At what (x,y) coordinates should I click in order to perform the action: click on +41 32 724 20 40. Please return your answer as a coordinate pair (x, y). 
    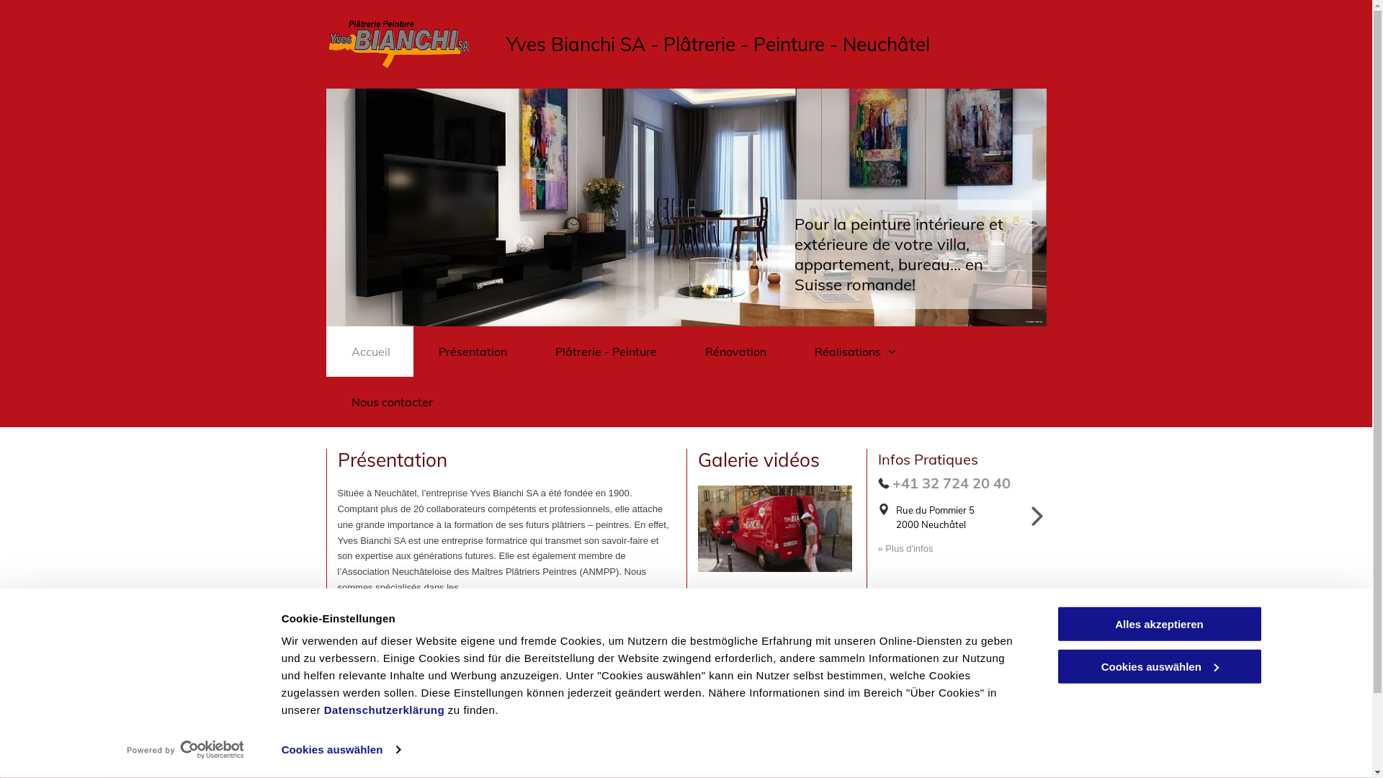
    Looking at the image, I should click on (674, 771).